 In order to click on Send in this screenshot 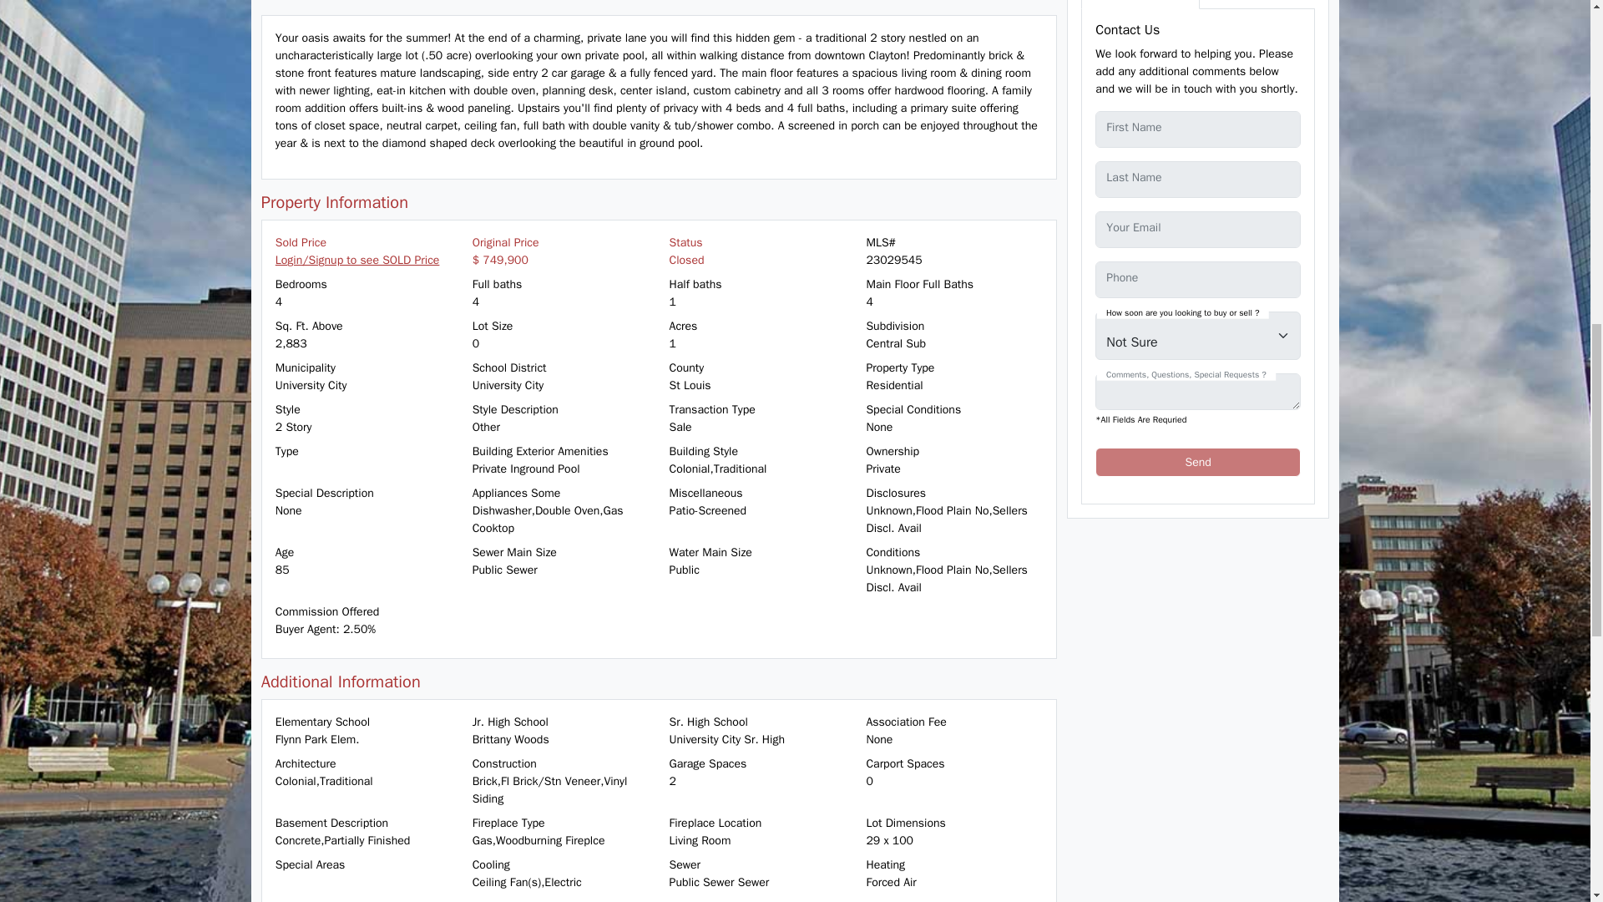, I will do `click(1197, 462)`.